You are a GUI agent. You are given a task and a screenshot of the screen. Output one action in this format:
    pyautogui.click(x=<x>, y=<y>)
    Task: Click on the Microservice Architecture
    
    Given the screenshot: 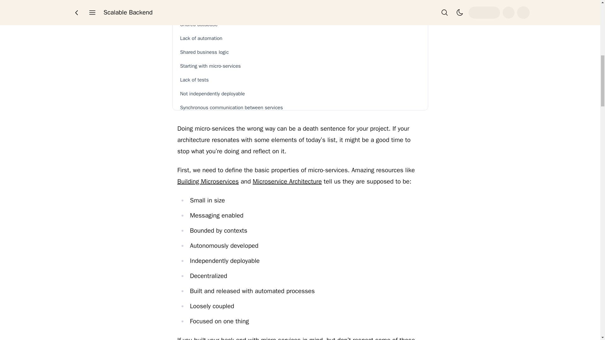 What is the action you would take?
    pyautogui.click(x=287, y=181)
    